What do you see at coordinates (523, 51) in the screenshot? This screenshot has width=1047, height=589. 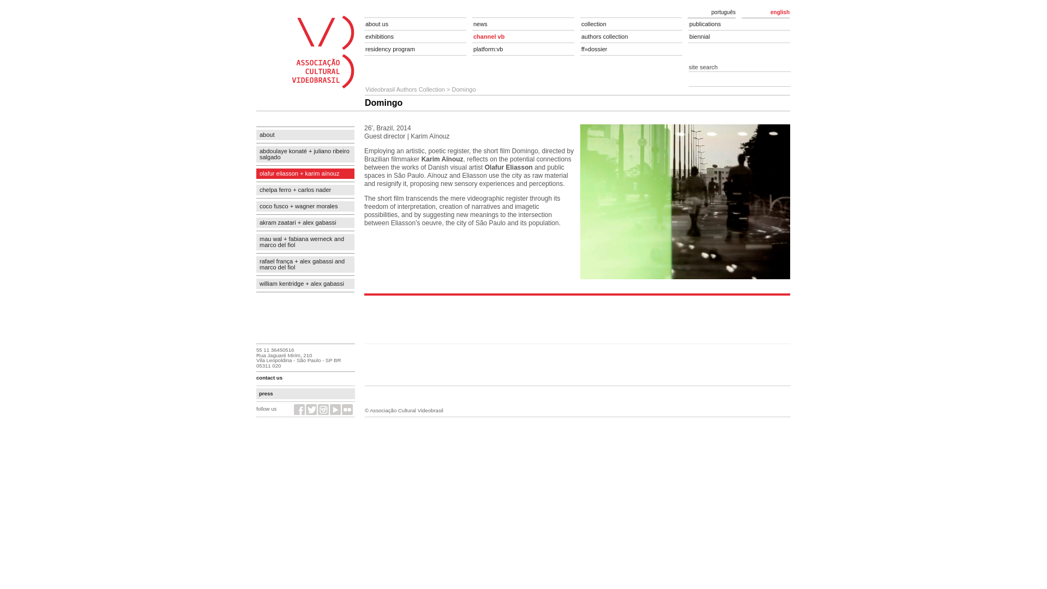 I see `go to start page` at bounding box center [523, 51].